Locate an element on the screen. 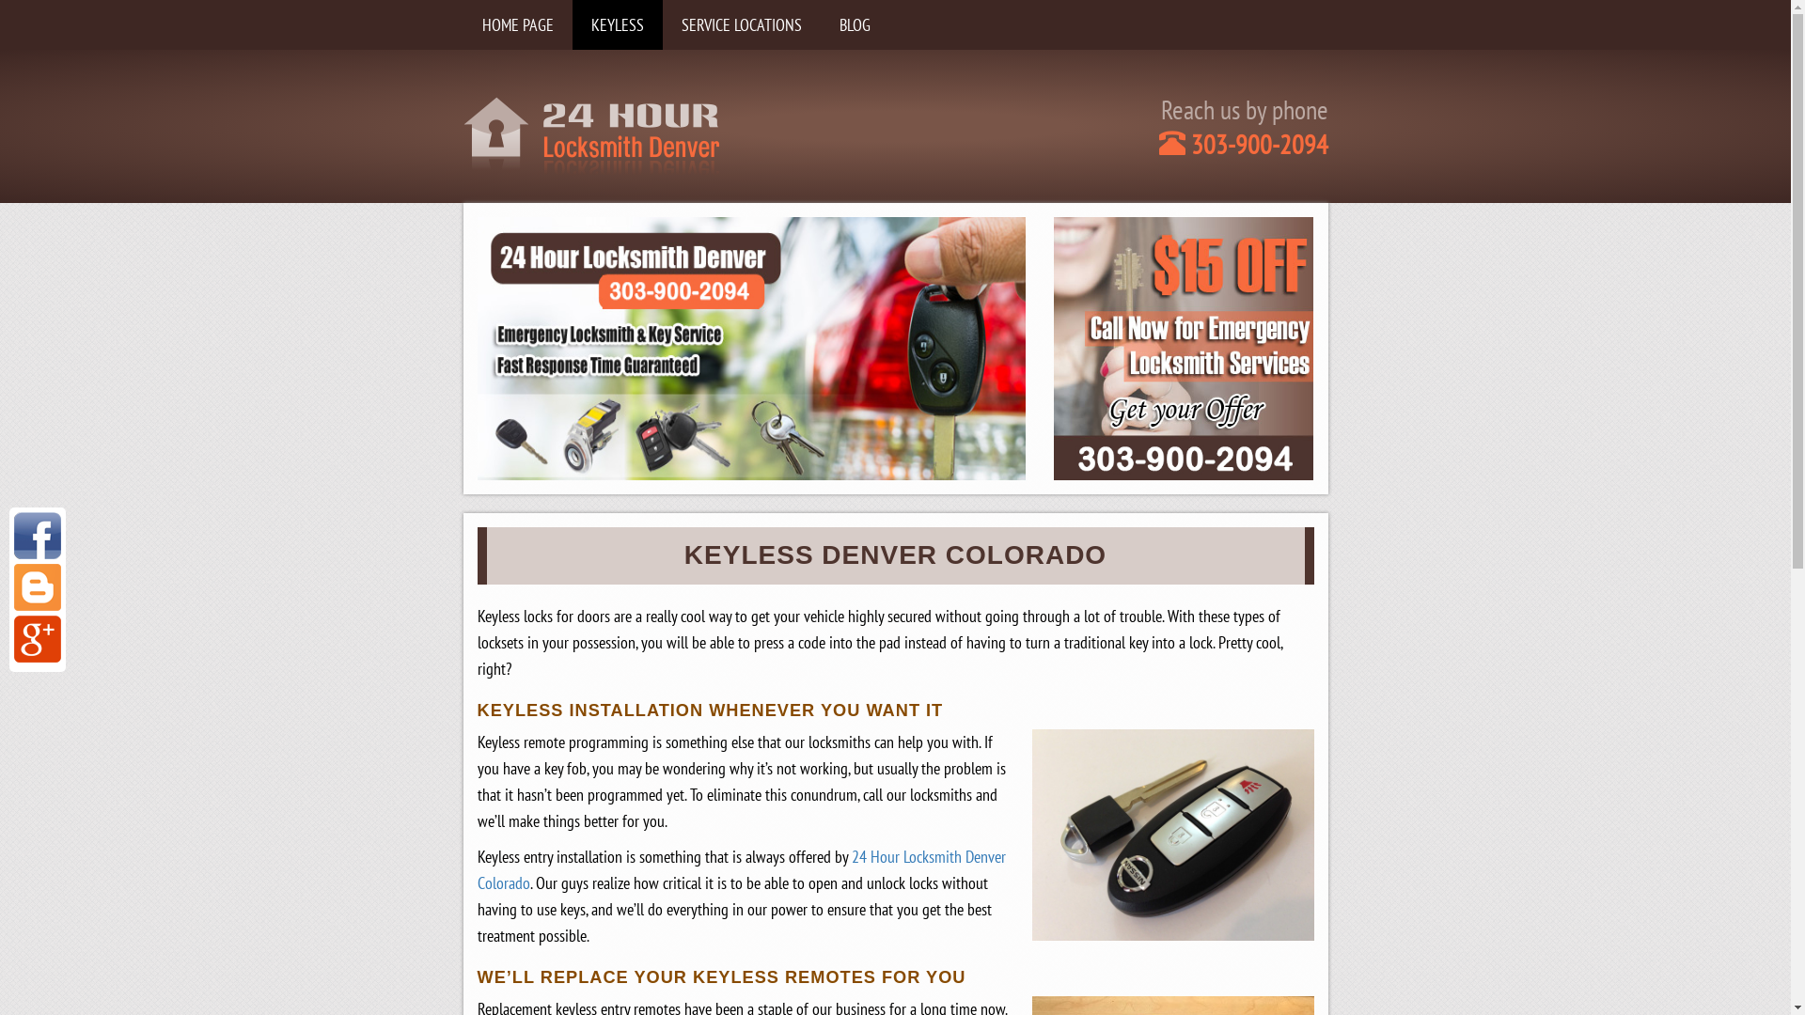  SERVICE LOCATIONS is located at coordinates (741, 24).